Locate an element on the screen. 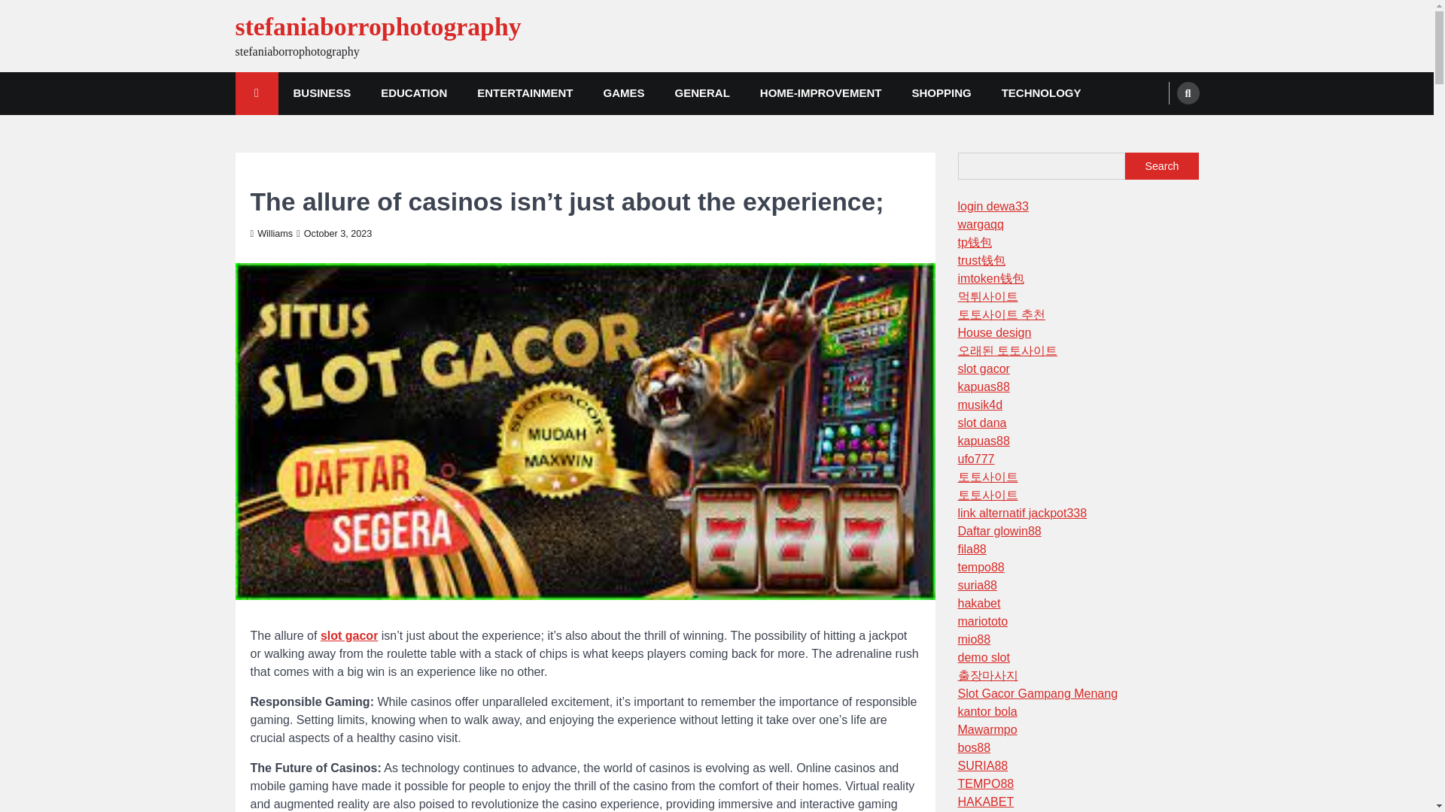 This screenshot has width=1445, height=812. login dewa33 is located at coordinates (992, 206).